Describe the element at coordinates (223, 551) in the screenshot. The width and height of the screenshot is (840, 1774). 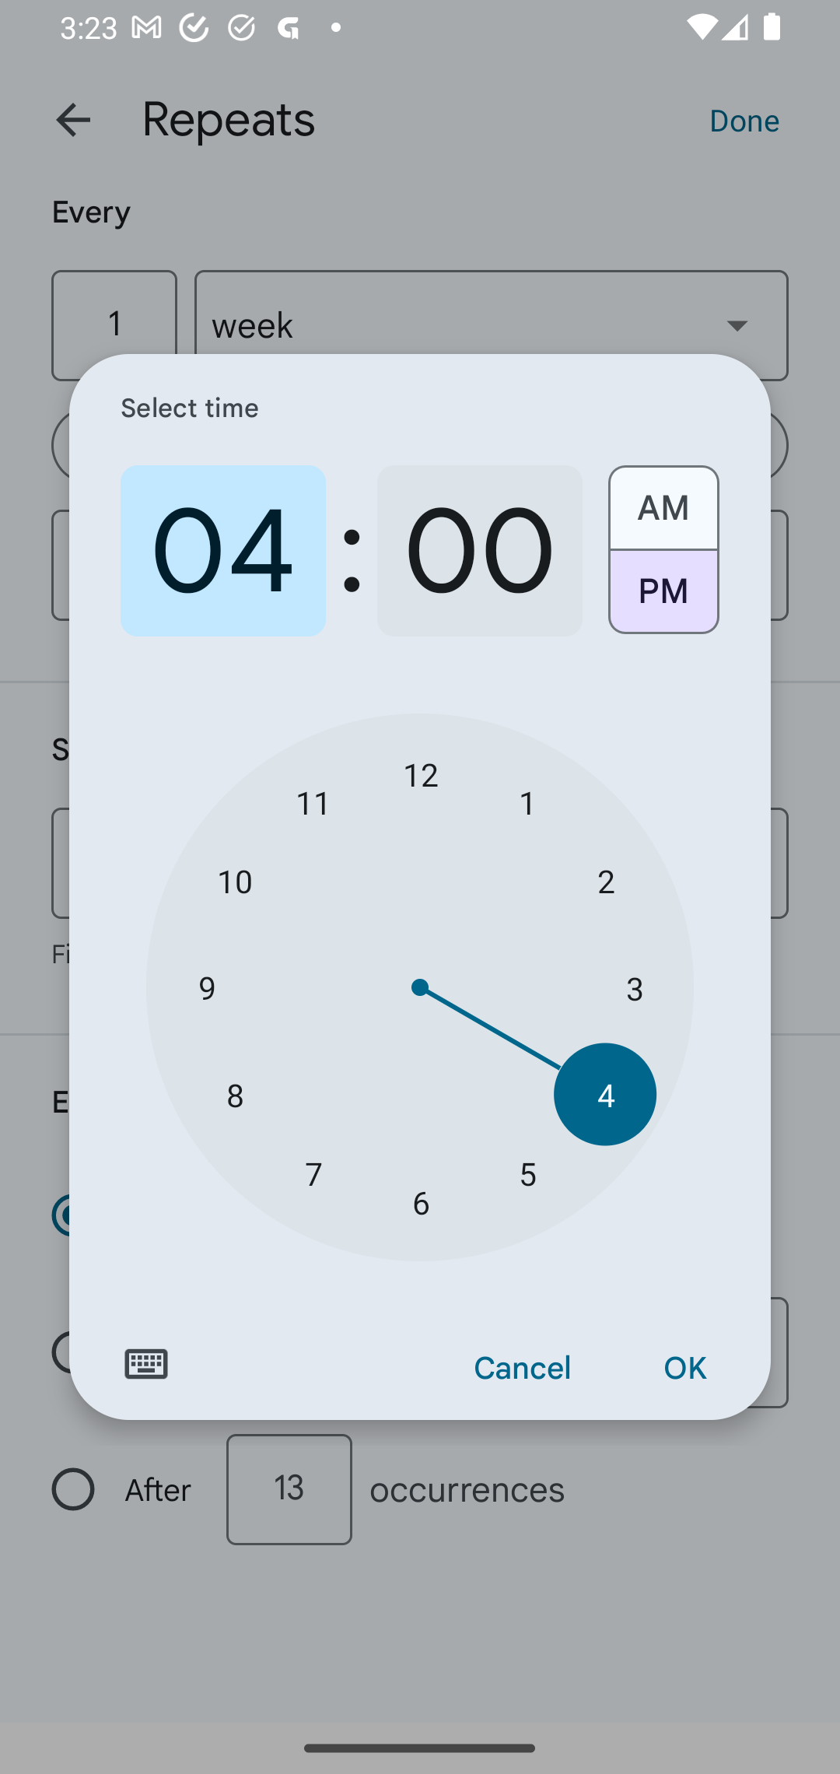
I see `04 4 o'clock` at that location.